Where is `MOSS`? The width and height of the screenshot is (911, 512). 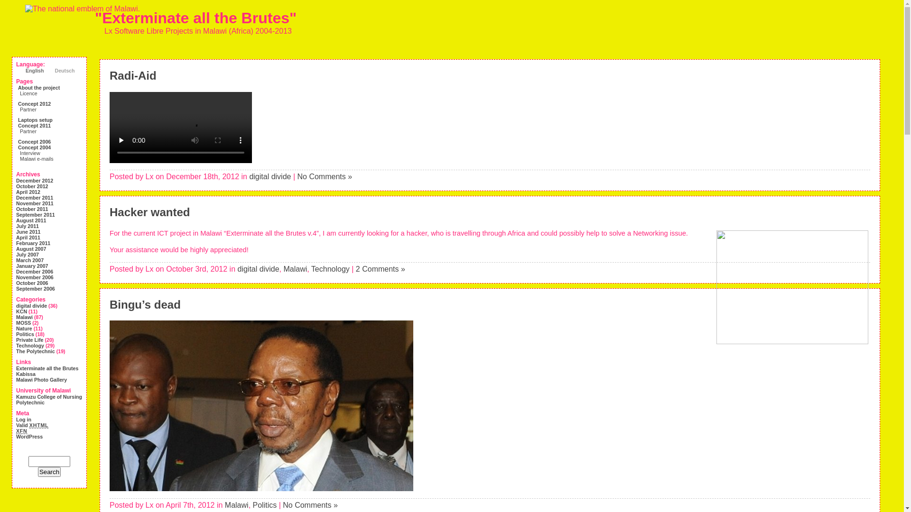 MOSS is located at coordinates (24, 323).